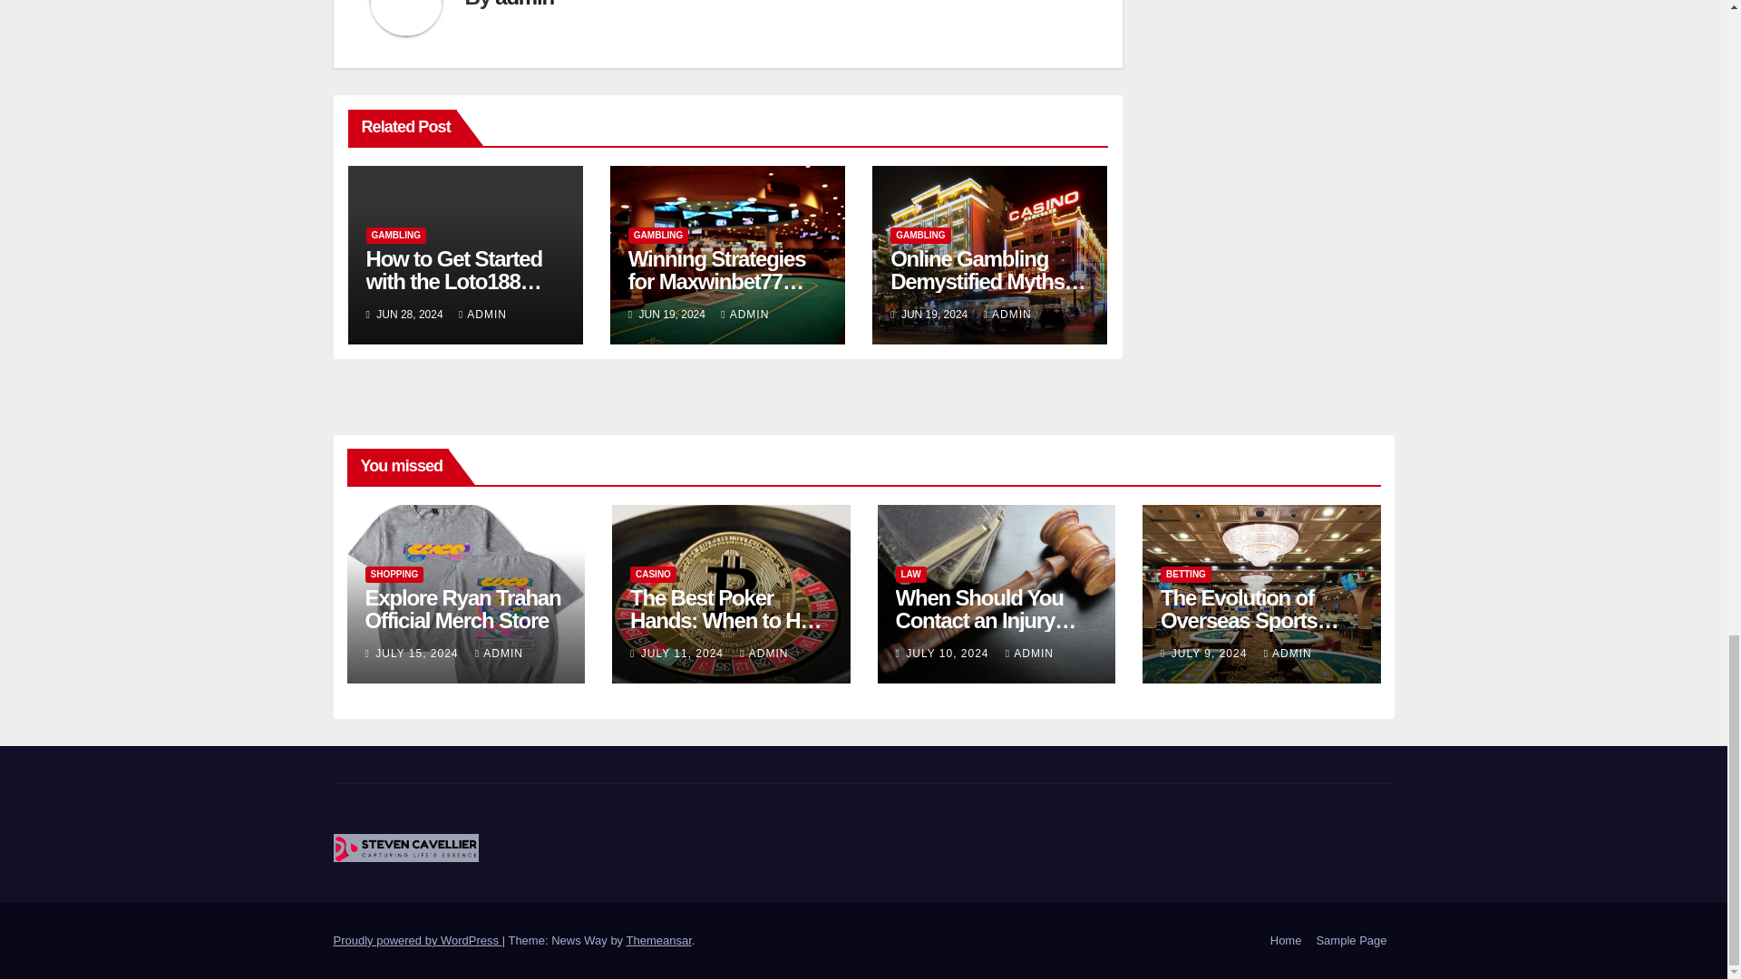 The height and width of the screenshot is (979, 1741). I want to click on admin, so click(524, 4).